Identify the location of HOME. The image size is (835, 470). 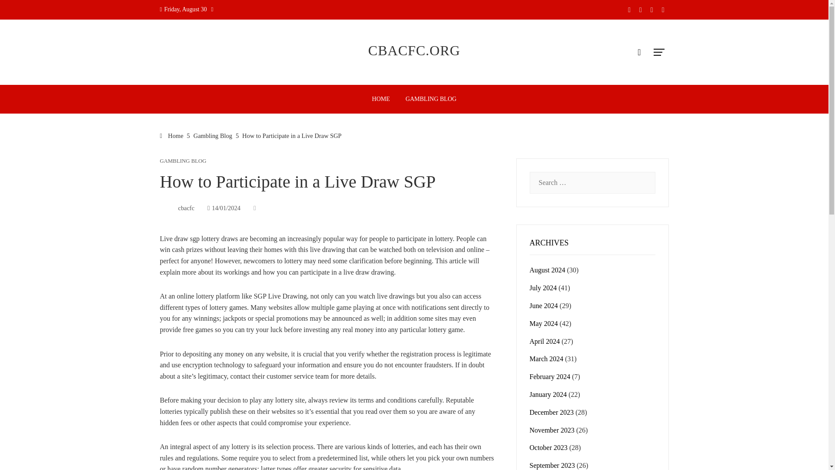
(381, 99).